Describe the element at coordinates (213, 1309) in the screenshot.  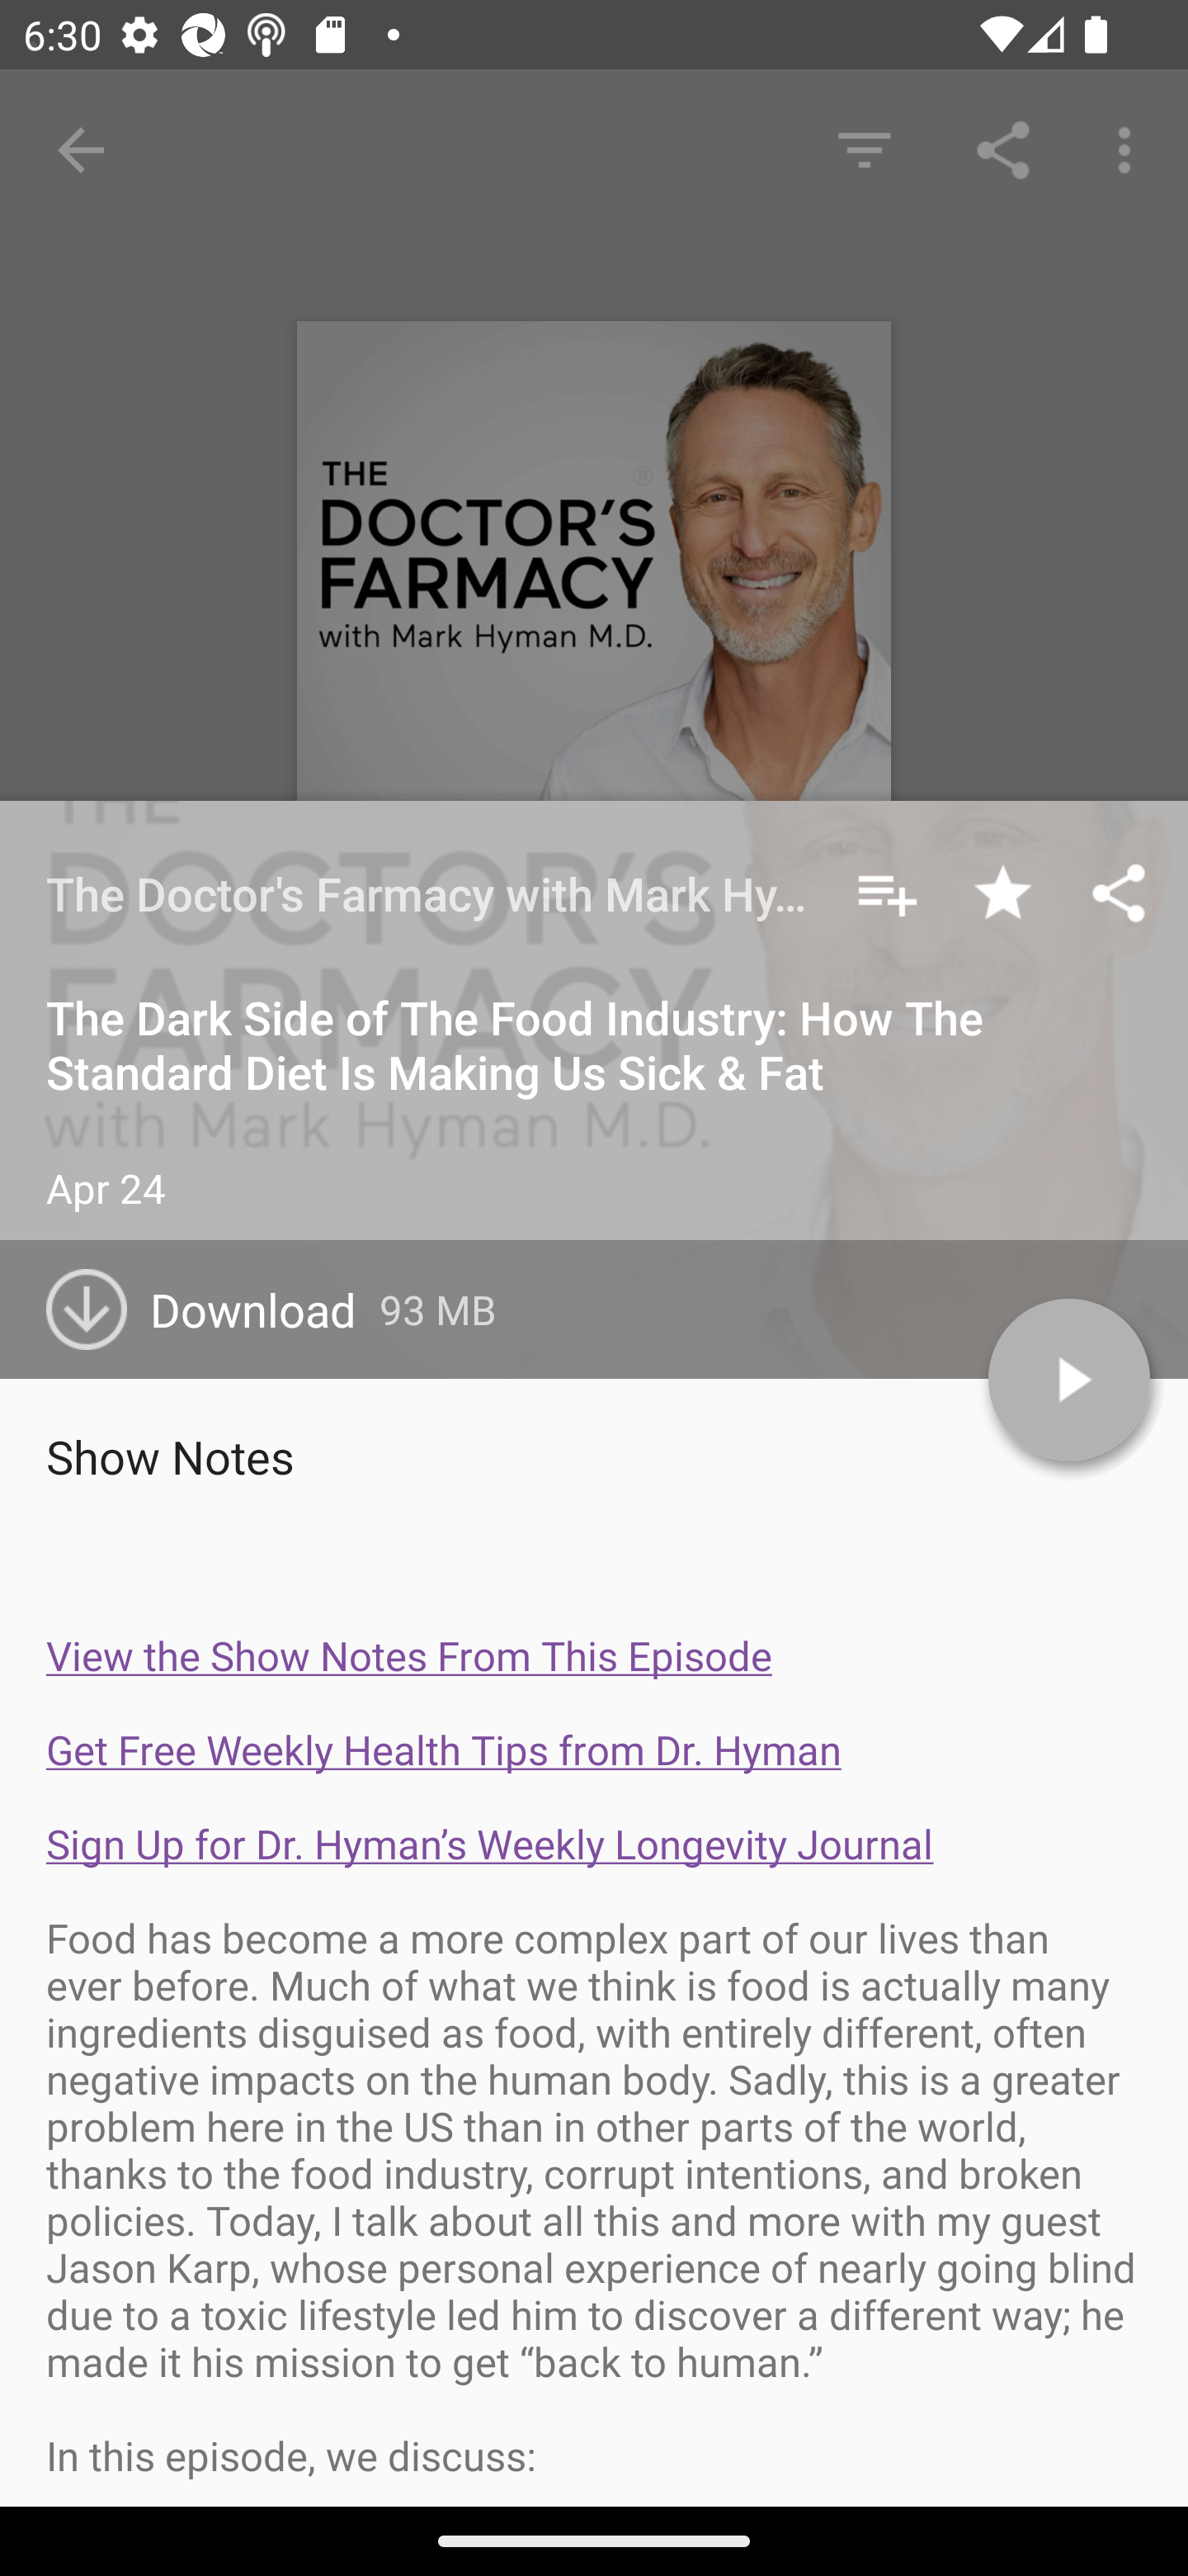
I see `Download` at that location.